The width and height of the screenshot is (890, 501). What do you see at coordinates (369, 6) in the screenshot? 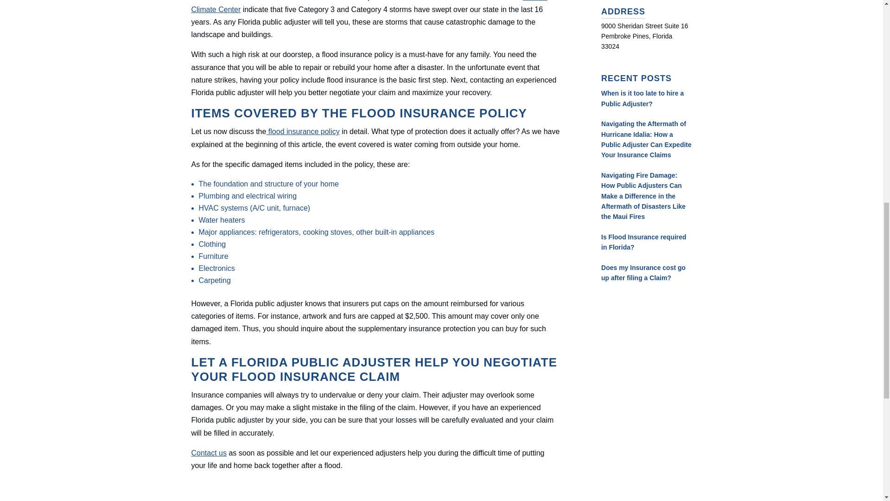
I see `Florida Climate Center` at bounding box center [369, 6].